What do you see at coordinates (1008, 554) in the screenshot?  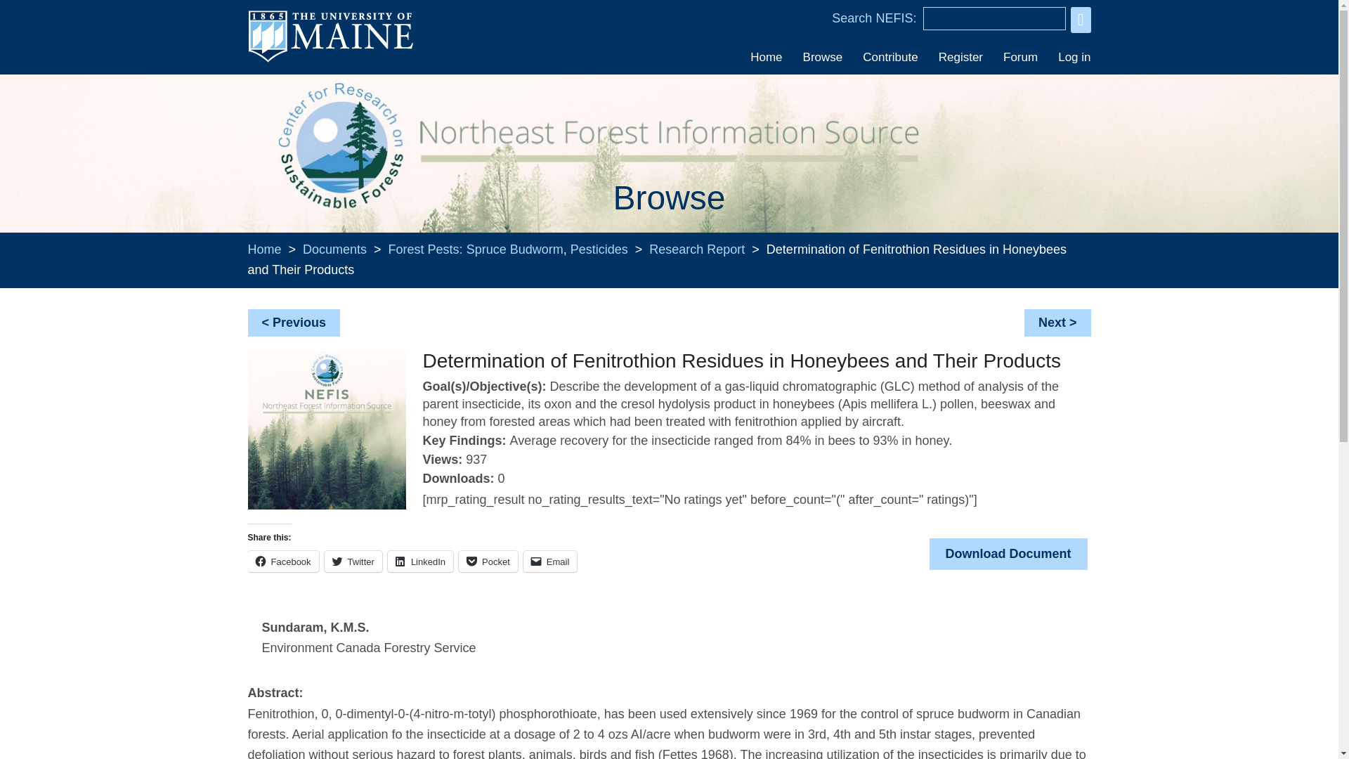 I see `Download Document` at bounding box center [1008, 554].